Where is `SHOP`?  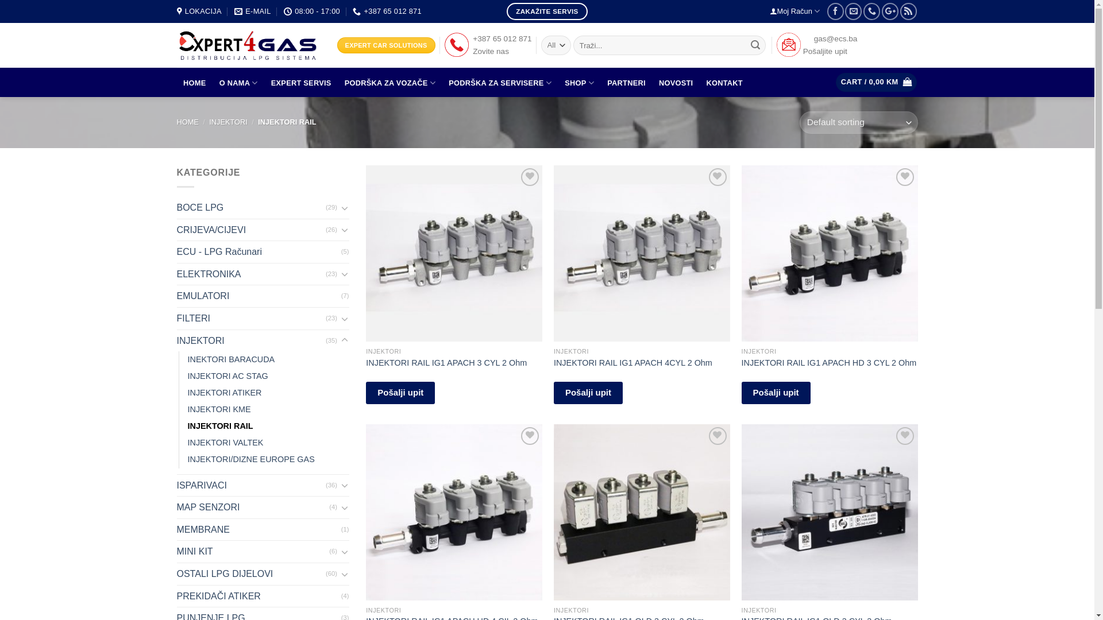
SHOP is located at coordinates (580, 83).